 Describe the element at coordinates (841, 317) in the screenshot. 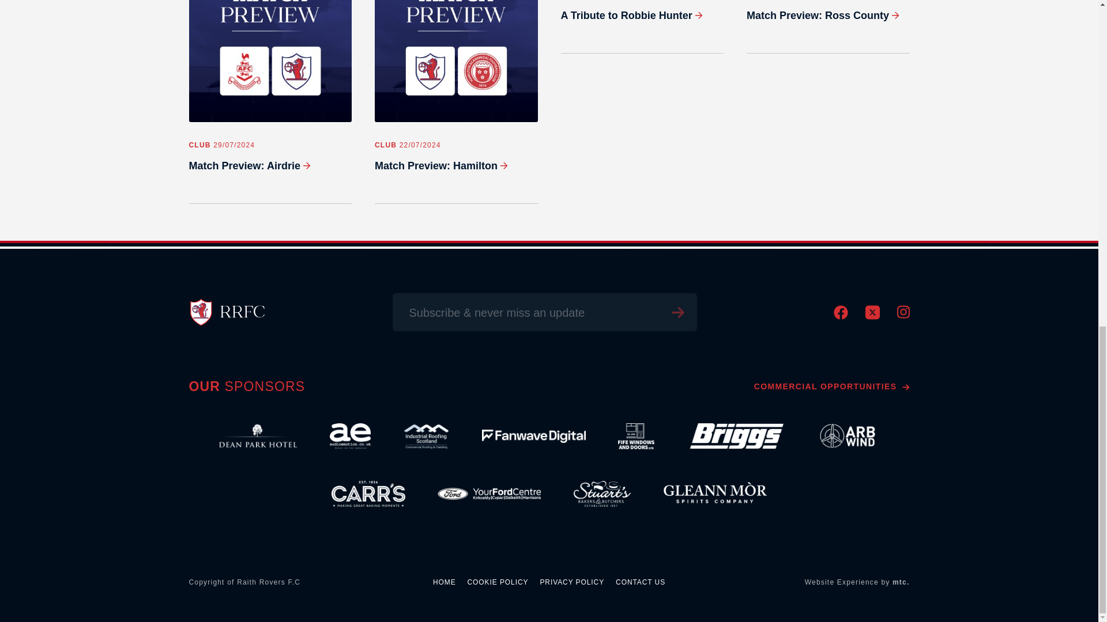

I see `Find us on Facebook` at that location.